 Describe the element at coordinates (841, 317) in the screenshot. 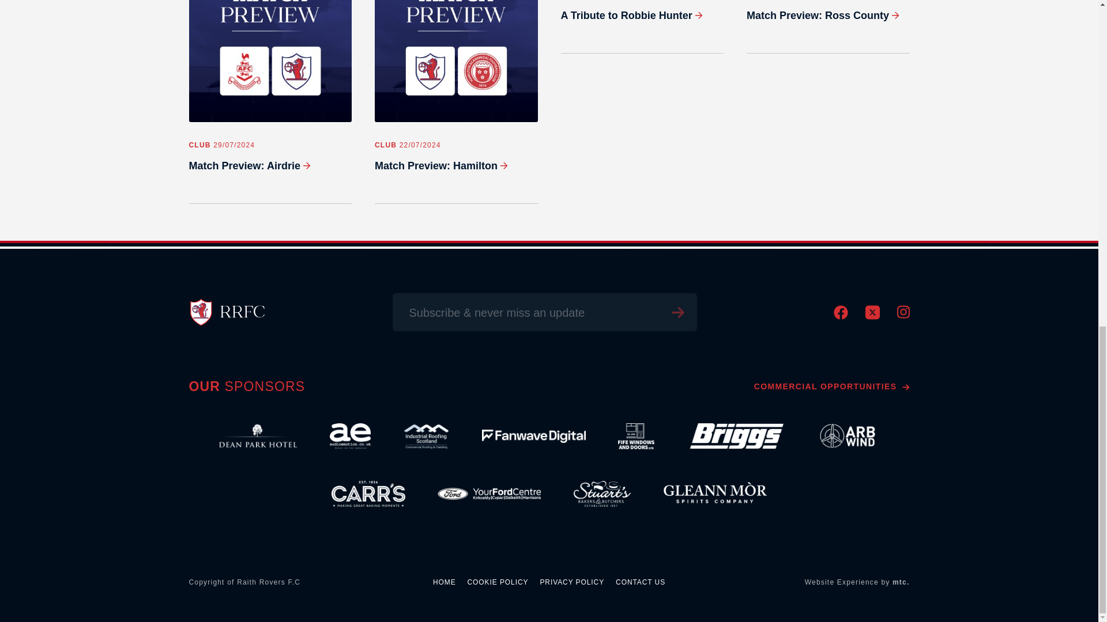

I see `Find us on Facebook` at that location.